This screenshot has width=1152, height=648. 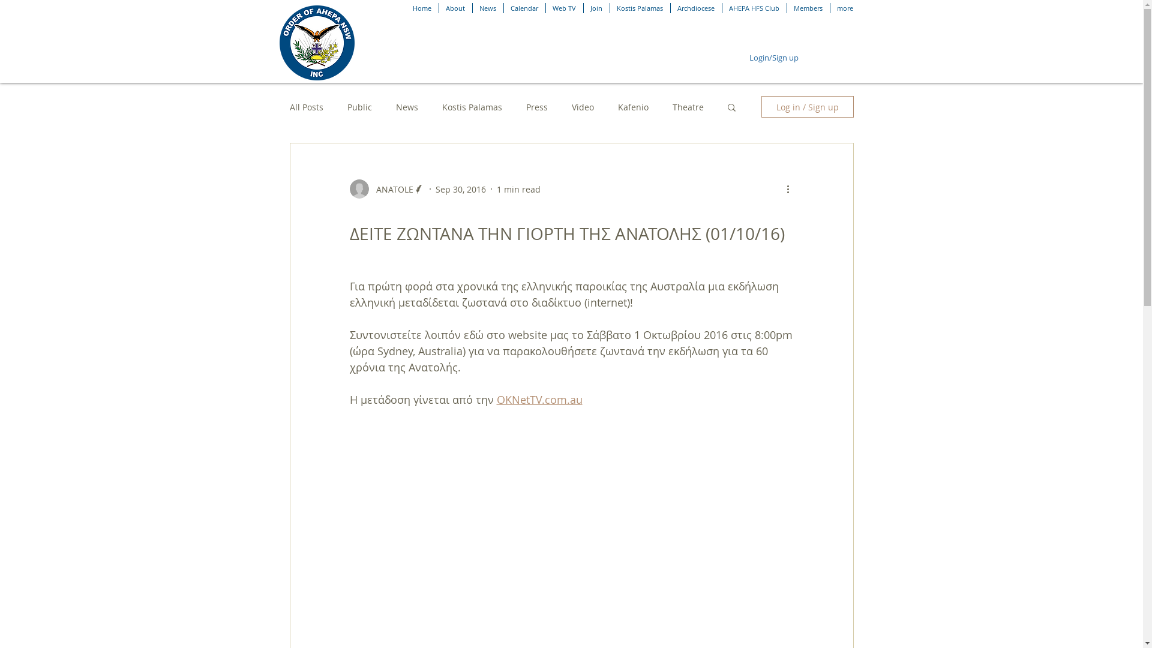 I want to click on Press, so click(x=536, y=106).